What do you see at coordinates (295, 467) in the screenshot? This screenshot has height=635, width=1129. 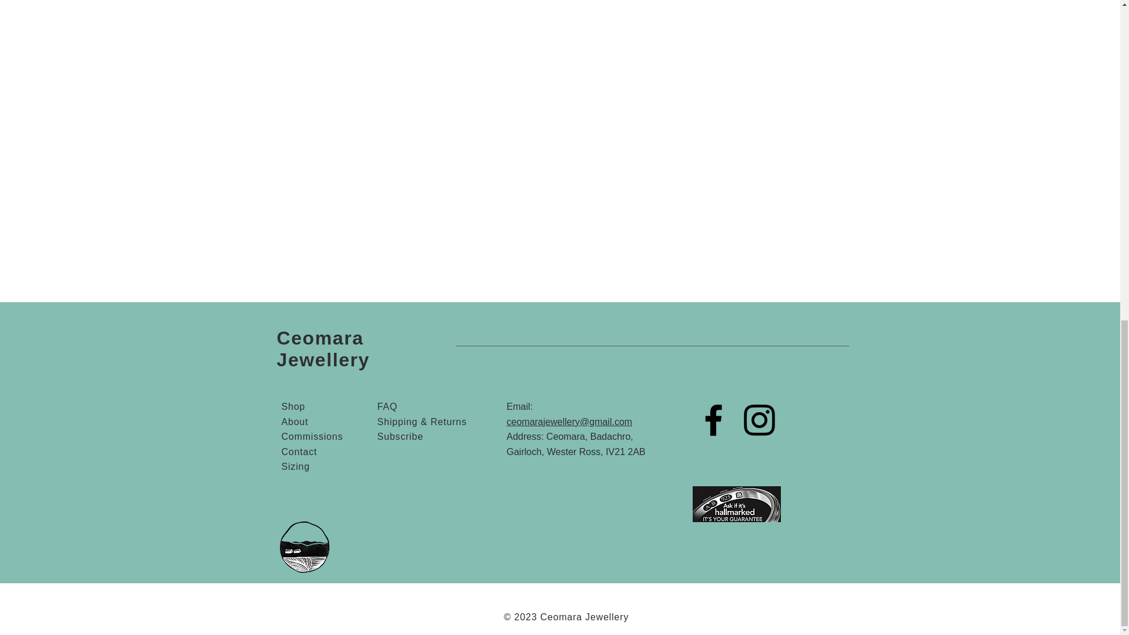 I see `Sizing` at bounding box center [295, 467].